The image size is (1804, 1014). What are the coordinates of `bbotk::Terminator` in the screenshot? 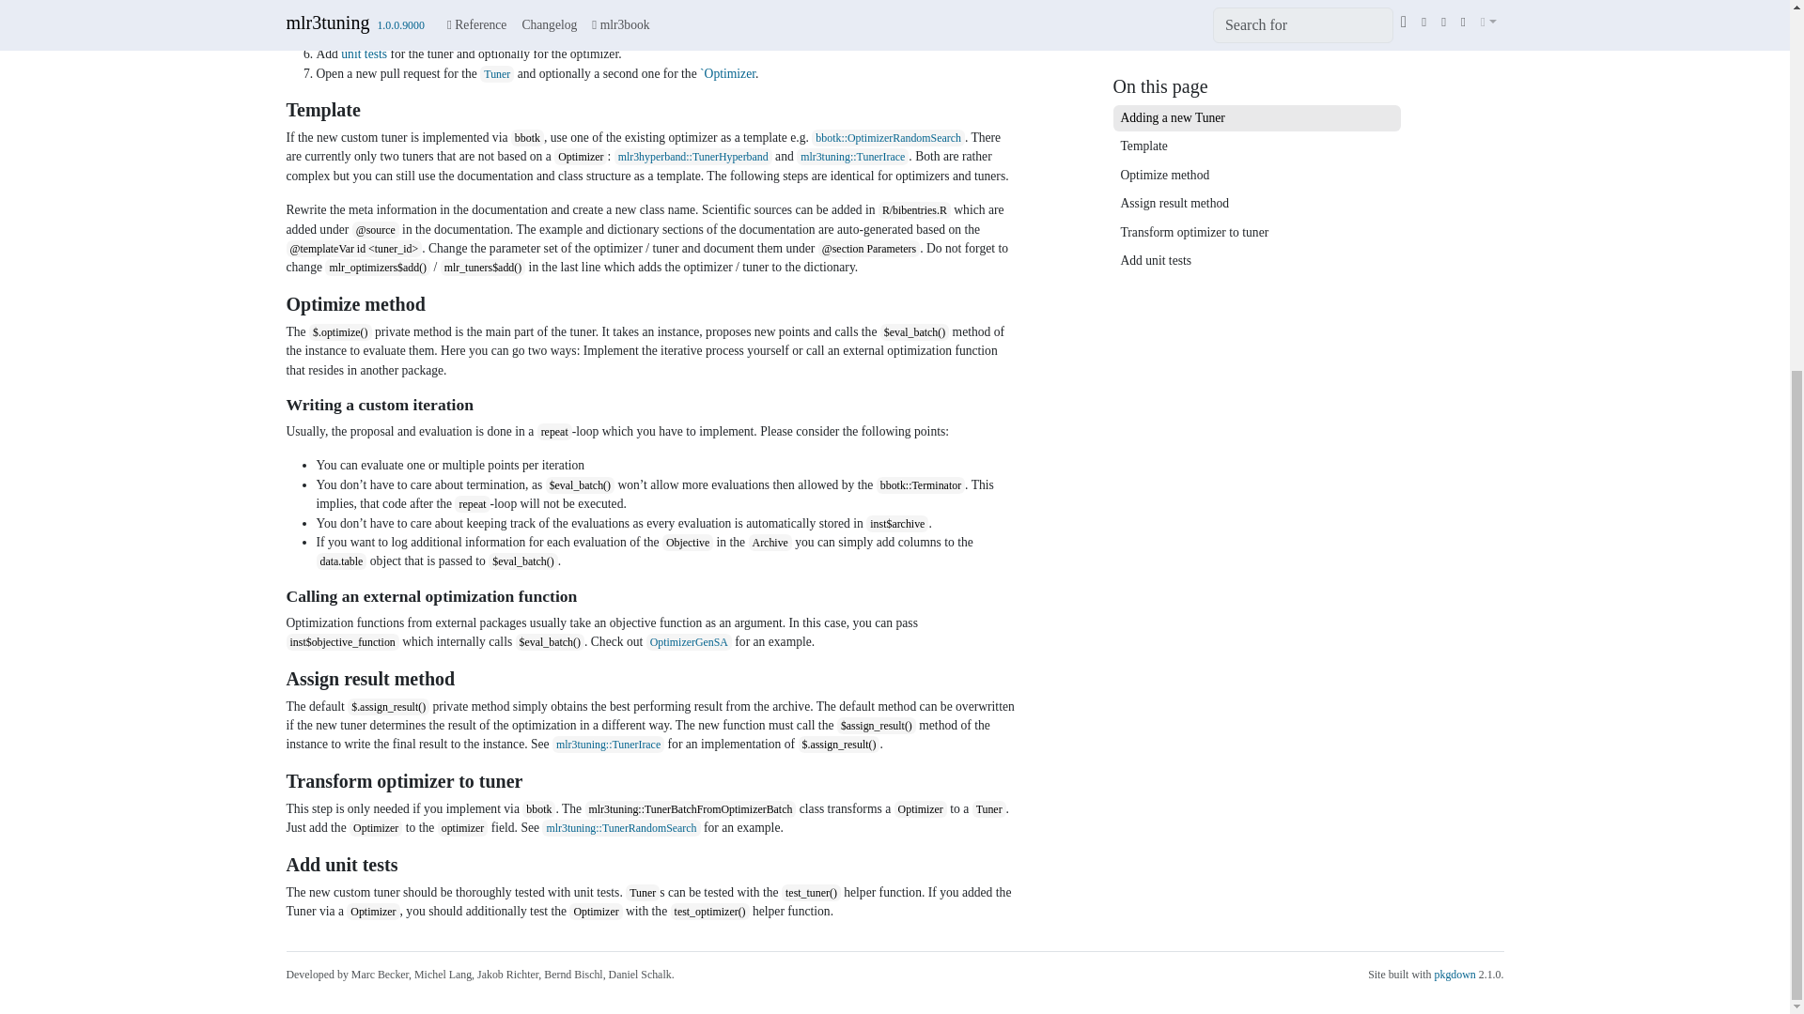 It's located at (921, 484).